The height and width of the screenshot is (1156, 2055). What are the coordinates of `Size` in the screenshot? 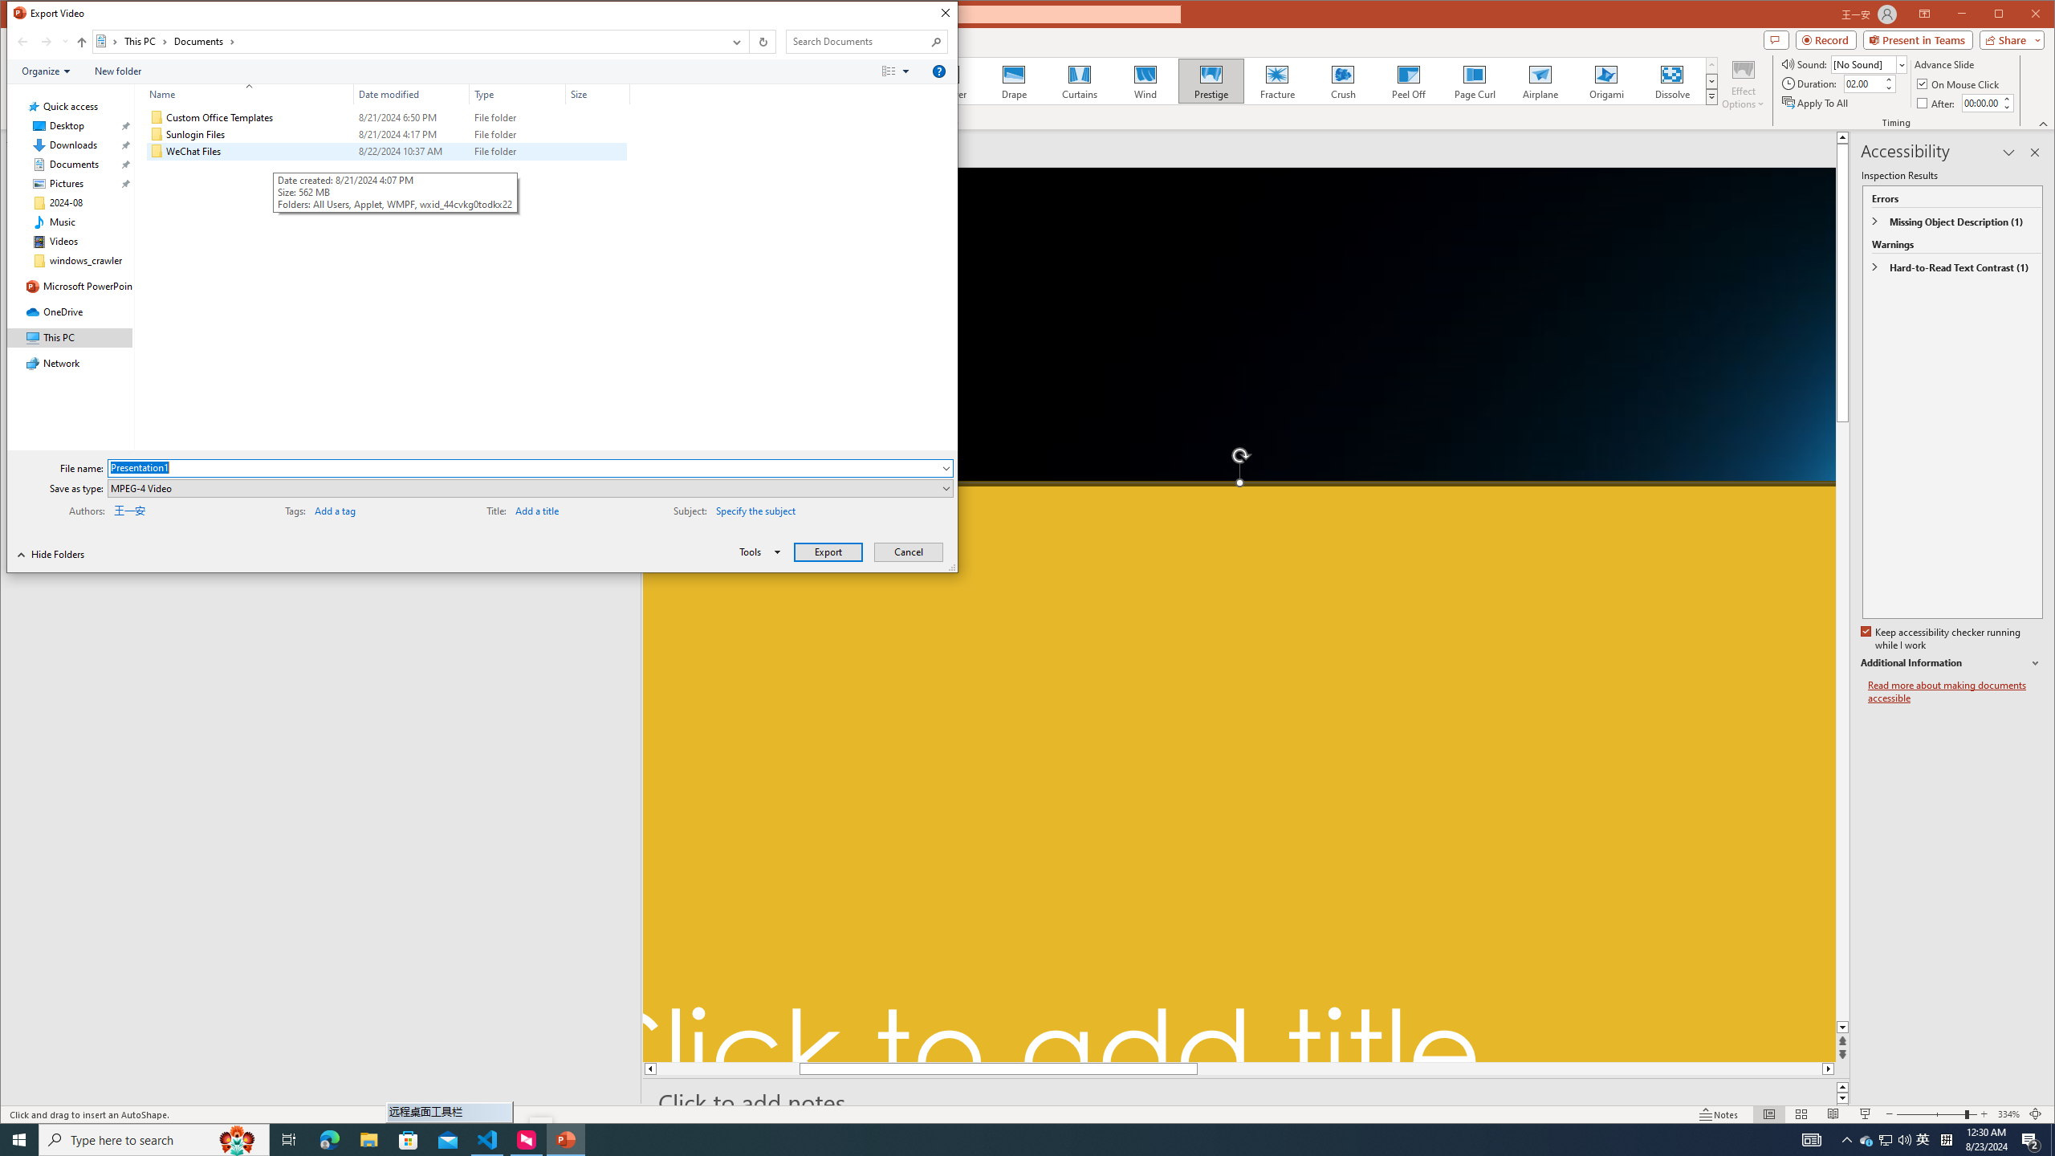 It's located at (1541, 81).